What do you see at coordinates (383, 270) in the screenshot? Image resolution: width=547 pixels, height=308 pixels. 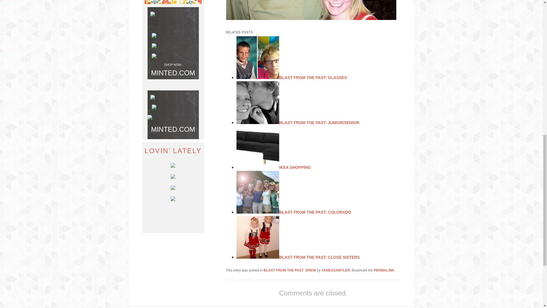 I see `Permalink to Blast from the Past` at bounding box center [383, 270].